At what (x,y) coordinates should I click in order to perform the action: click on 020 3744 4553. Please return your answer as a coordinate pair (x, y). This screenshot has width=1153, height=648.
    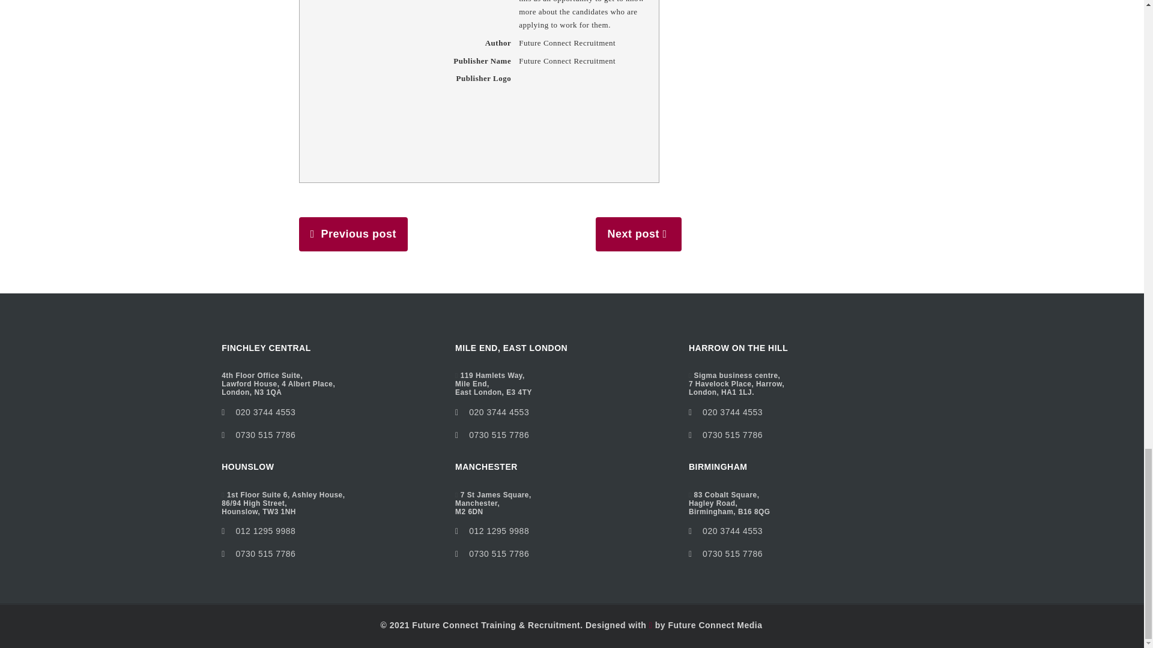
    Looking at the image, I should click on (494, 384).